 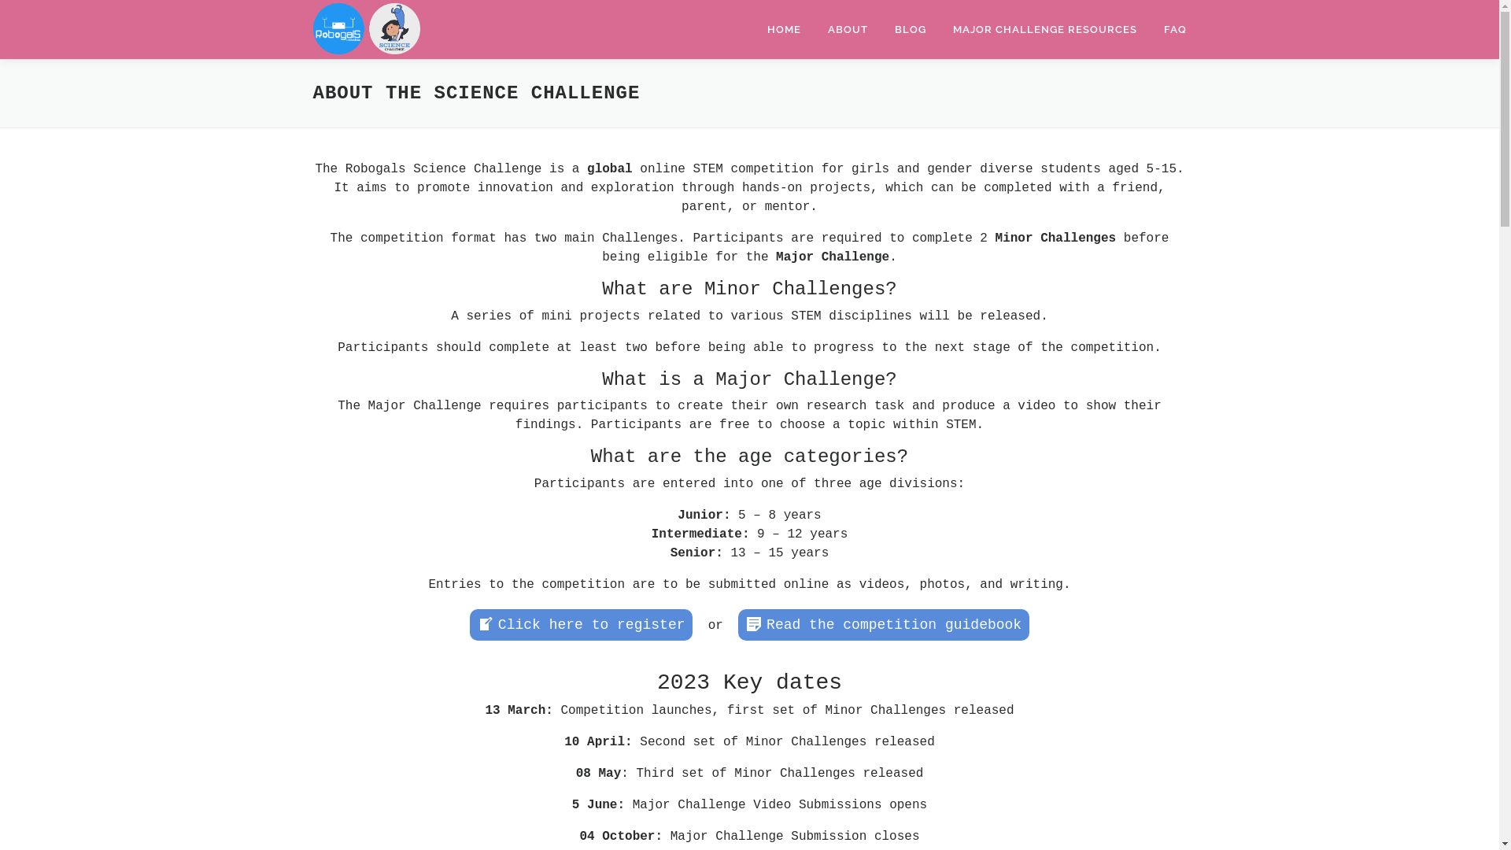 I want to click on Read the competition guidebook, so click(x=884, y=625).